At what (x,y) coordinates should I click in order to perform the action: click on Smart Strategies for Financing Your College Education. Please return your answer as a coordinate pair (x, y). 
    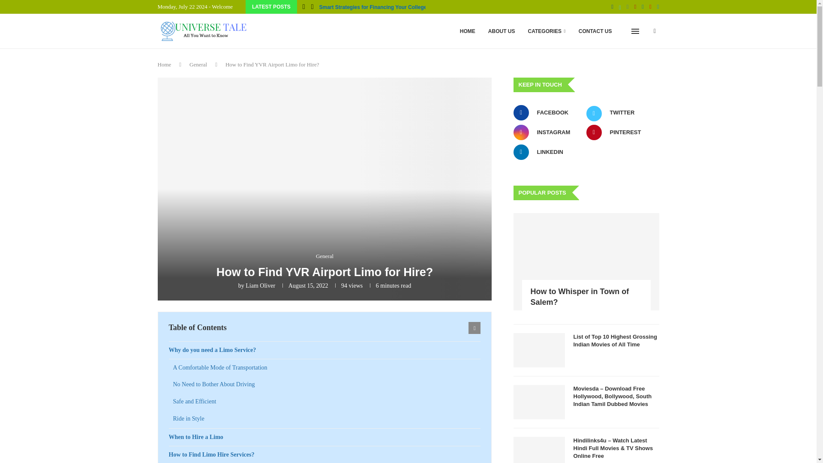
    Looking at the image, I should click on (386, 7).